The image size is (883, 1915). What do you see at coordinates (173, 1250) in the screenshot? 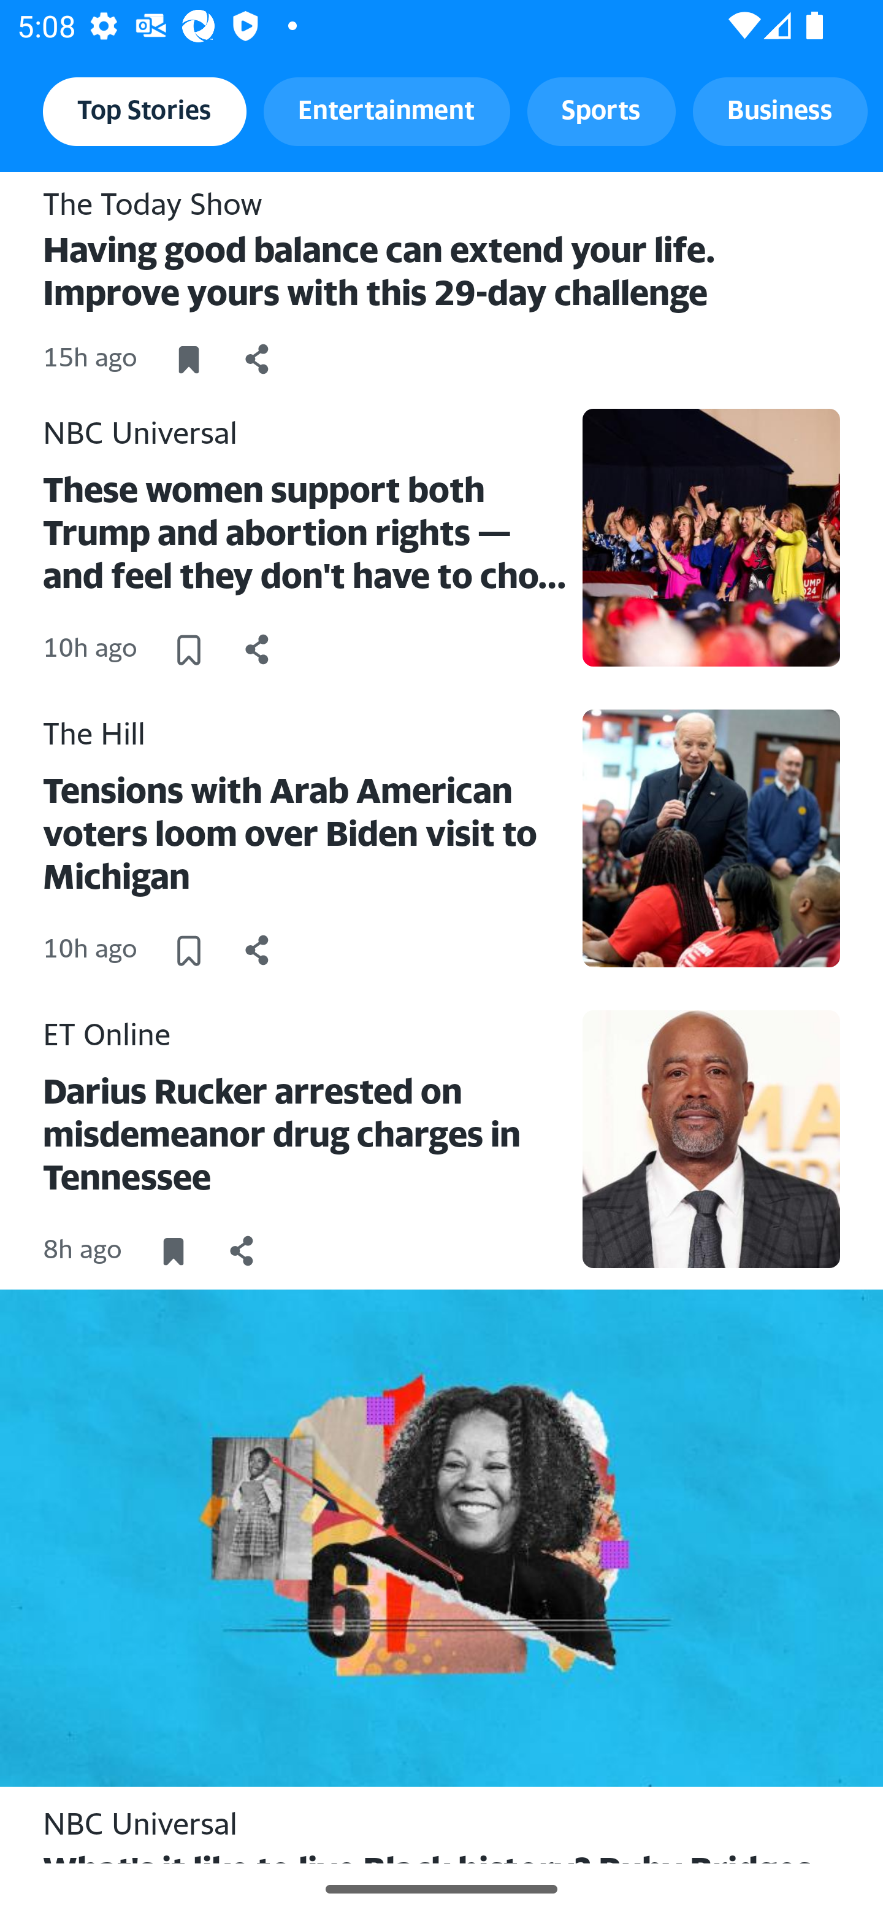
I see `Remove this article from your saved list` at bounding box center [173, 1250].